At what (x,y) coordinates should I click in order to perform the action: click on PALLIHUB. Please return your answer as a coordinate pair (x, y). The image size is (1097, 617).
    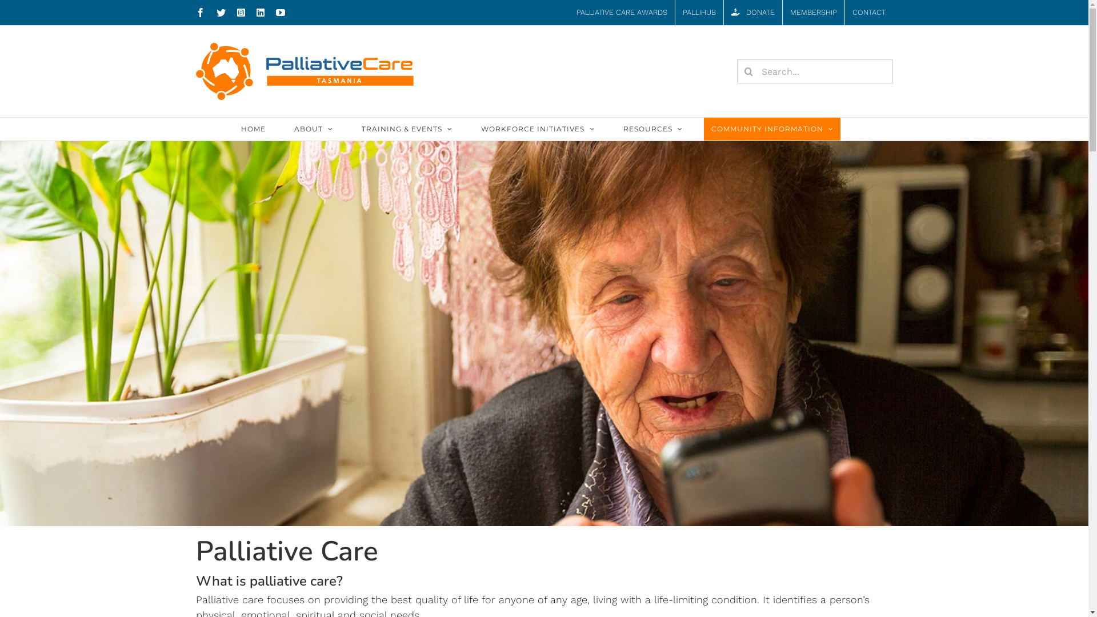
    Looking at the image, I should click on (699, 13).